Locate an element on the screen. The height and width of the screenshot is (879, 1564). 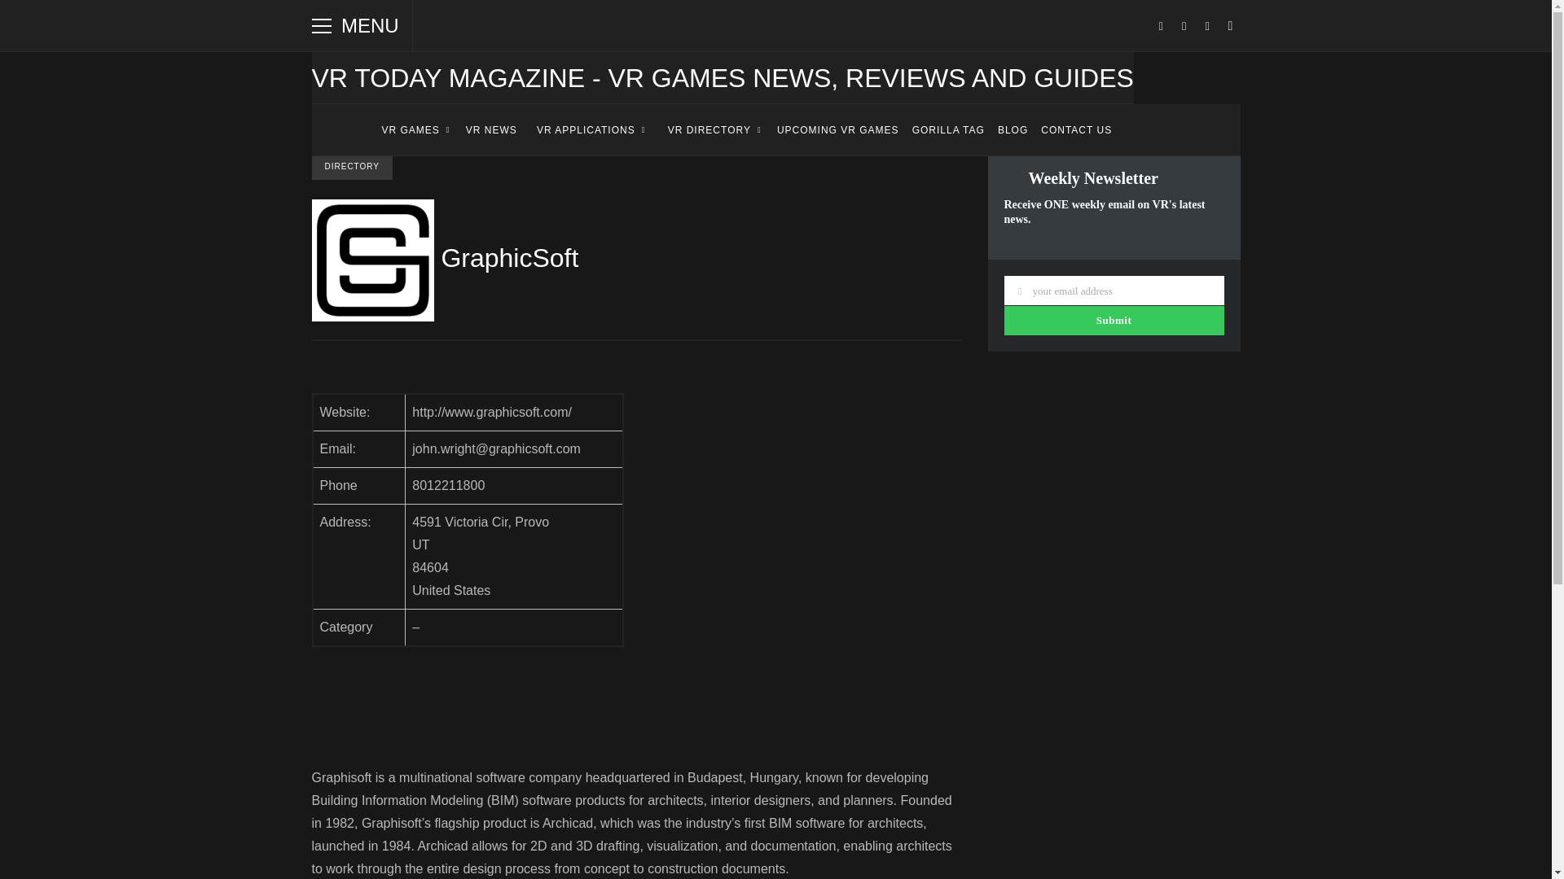
VR Business Directory is located at coordinates (713, 130).